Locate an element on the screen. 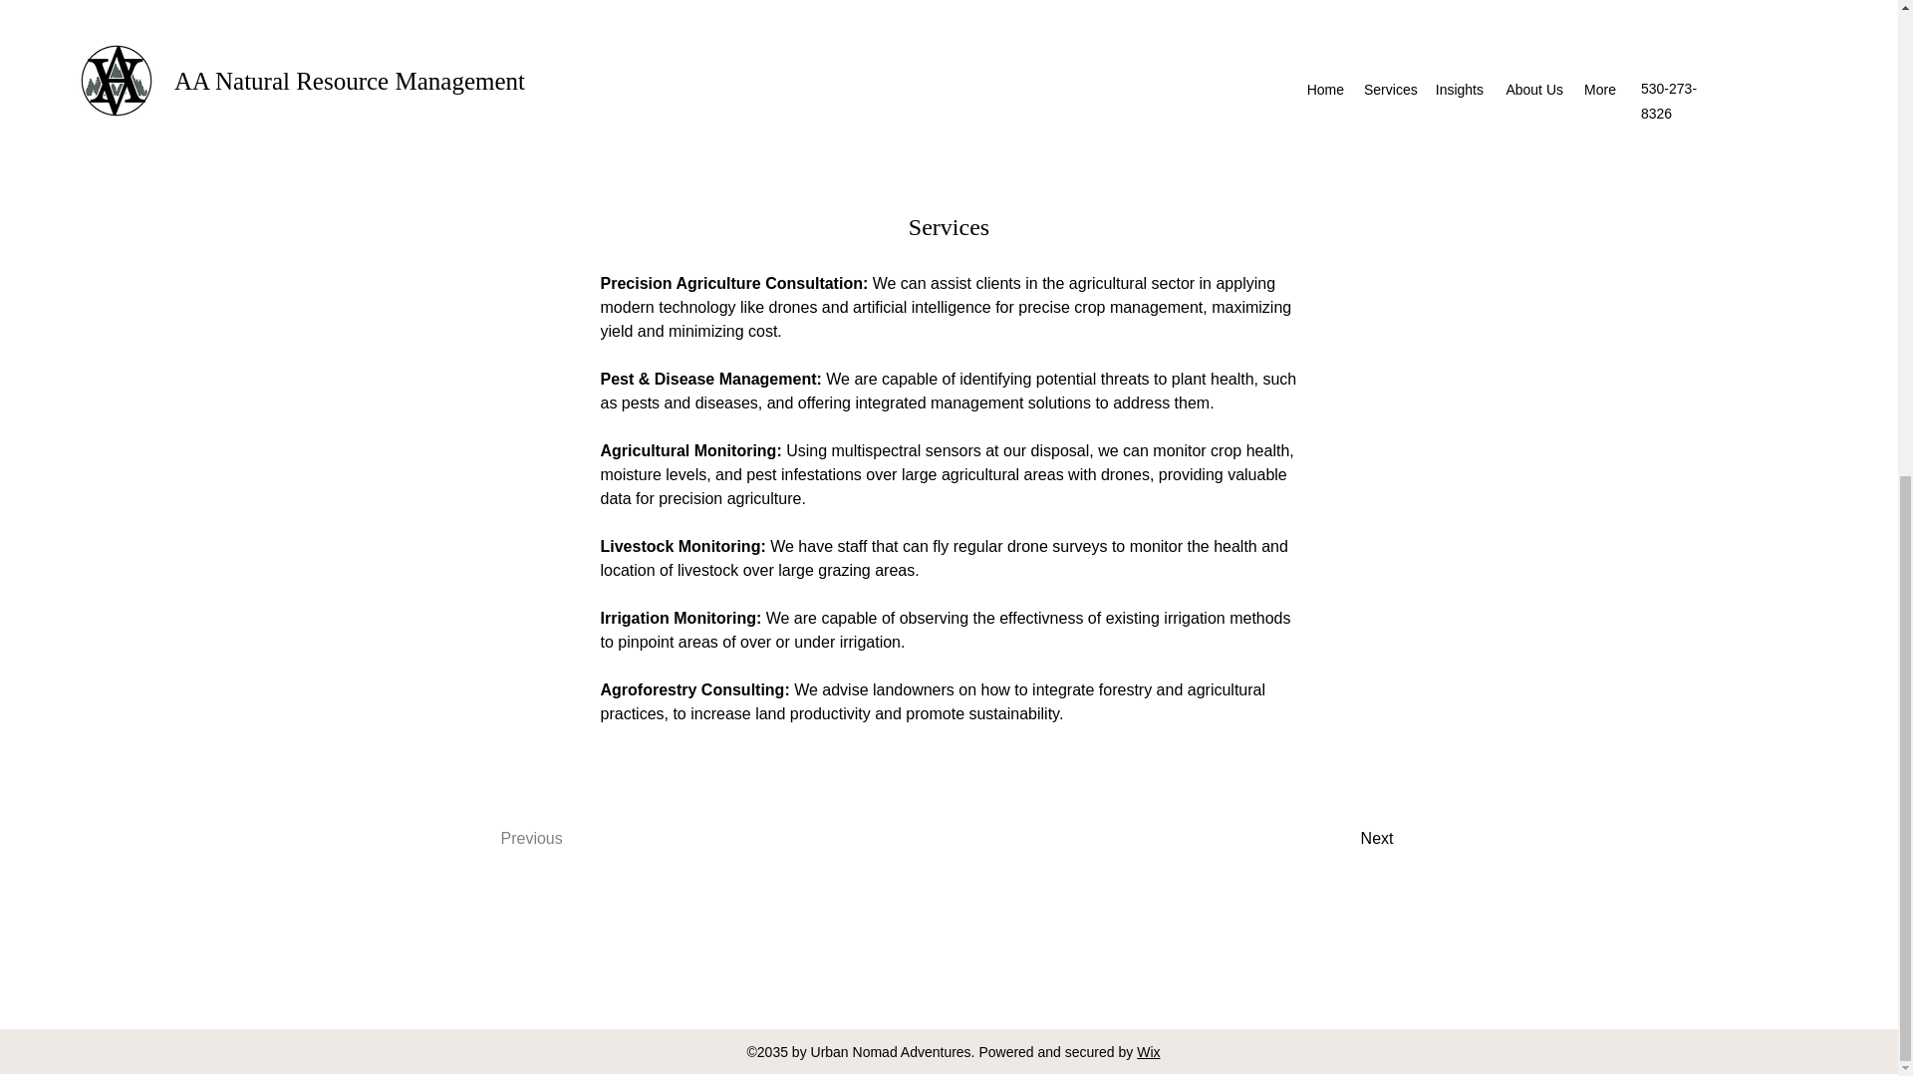 The height and width of the screenshot is (1076, 1913). Next is located at coordinates (1339, 839).